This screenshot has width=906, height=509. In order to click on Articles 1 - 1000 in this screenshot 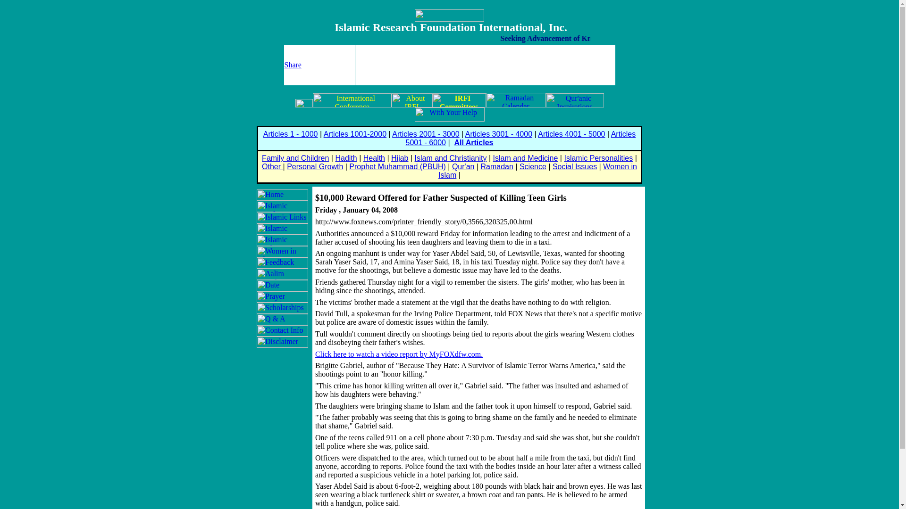, I will do `click(291, 134)`.